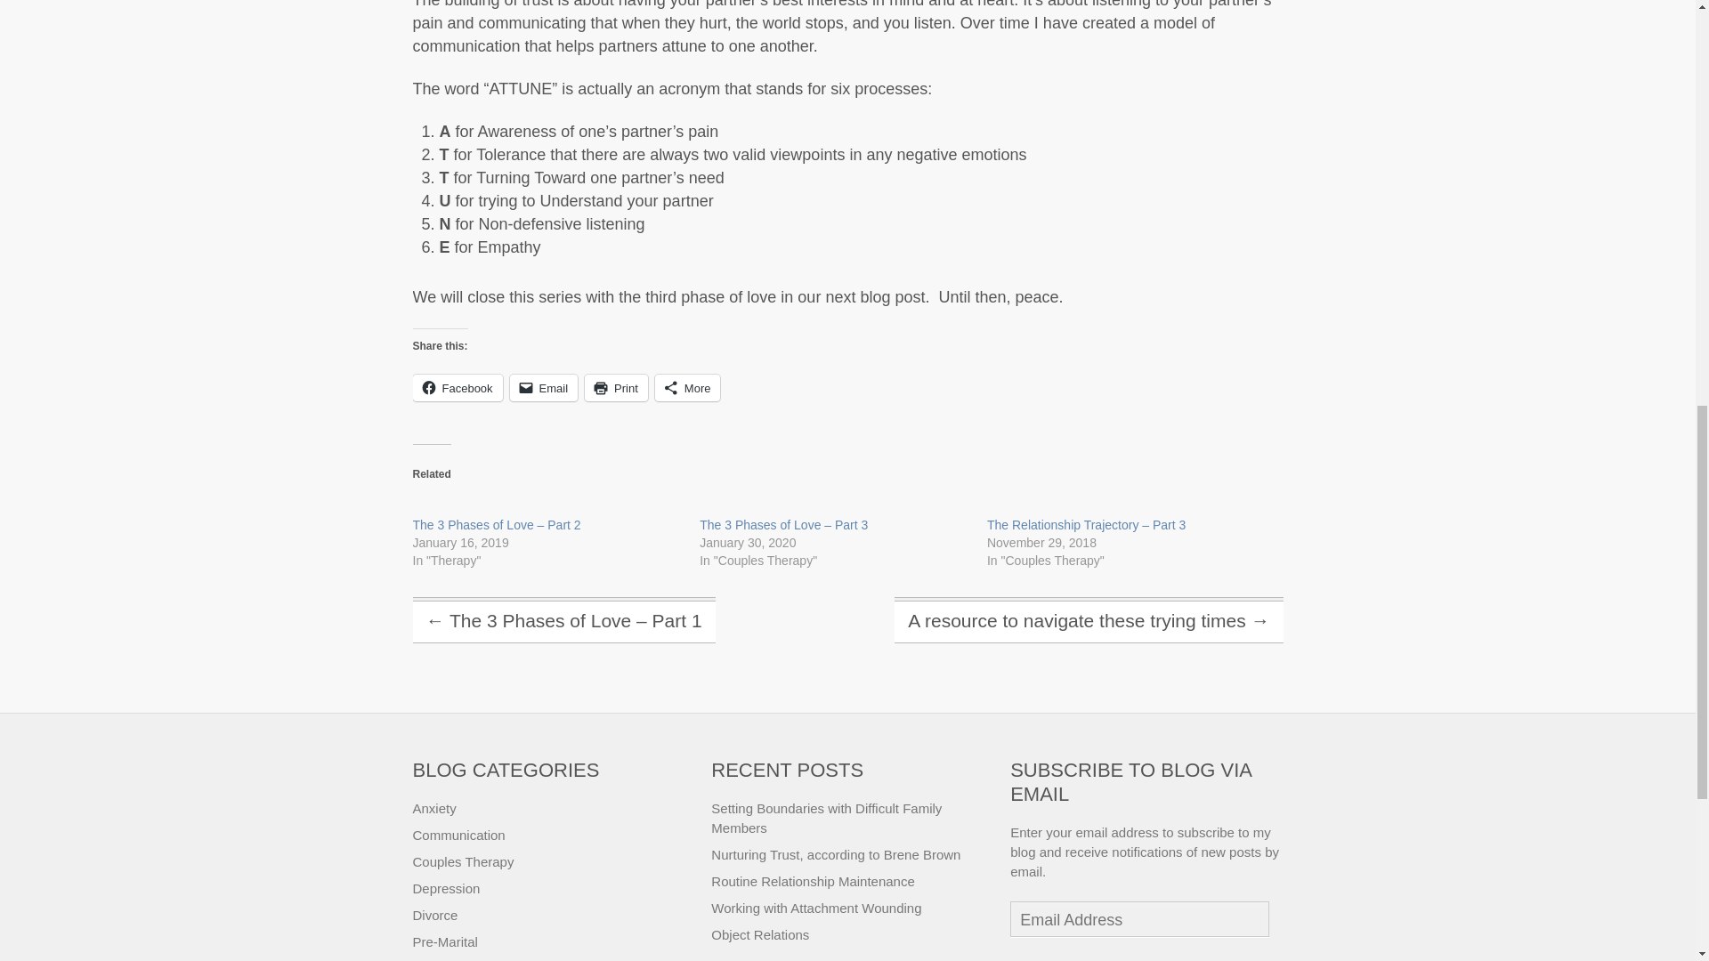 This screenshot has width=1709, height=961. I want to click on Click to print, so click(616, 388).